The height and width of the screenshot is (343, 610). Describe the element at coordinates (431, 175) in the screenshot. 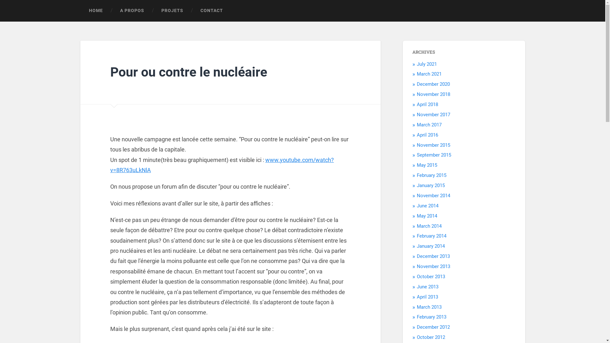

I see `February 2015` at that location.